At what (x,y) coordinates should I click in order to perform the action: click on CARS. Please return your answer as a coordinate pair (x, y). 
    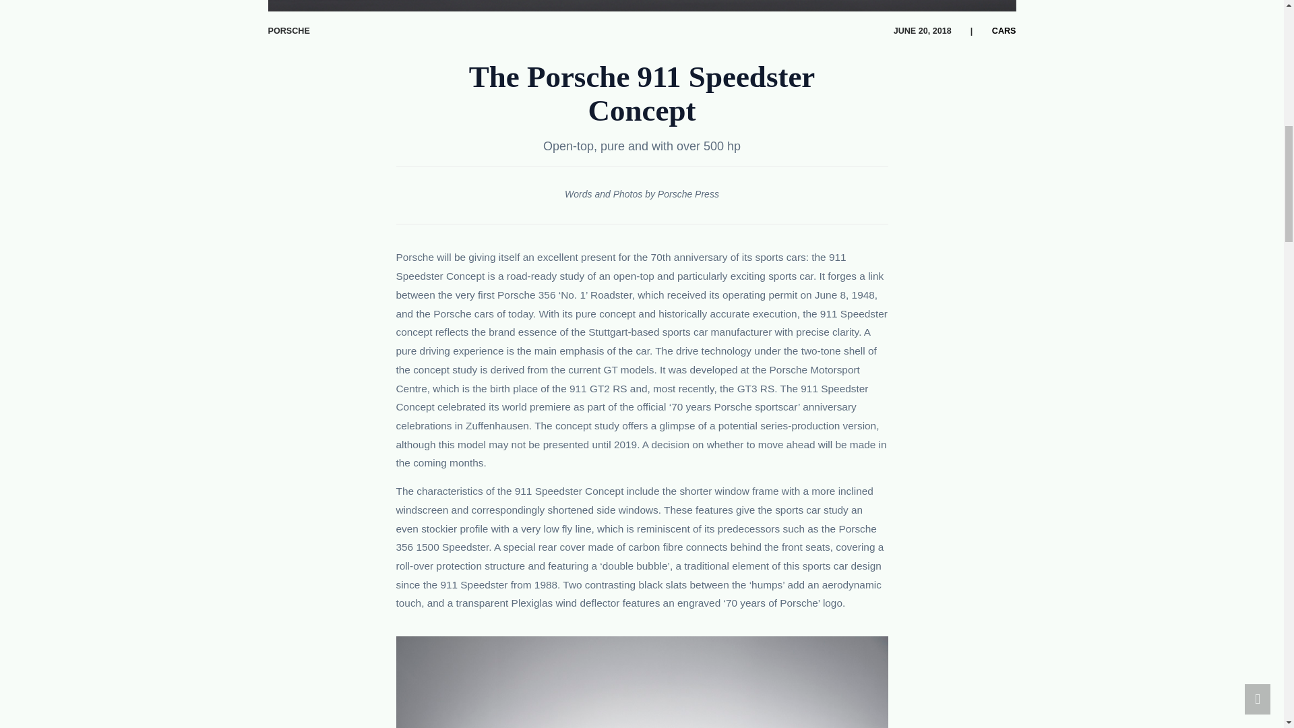
    Looking at the image, I should click on (1000, 30).